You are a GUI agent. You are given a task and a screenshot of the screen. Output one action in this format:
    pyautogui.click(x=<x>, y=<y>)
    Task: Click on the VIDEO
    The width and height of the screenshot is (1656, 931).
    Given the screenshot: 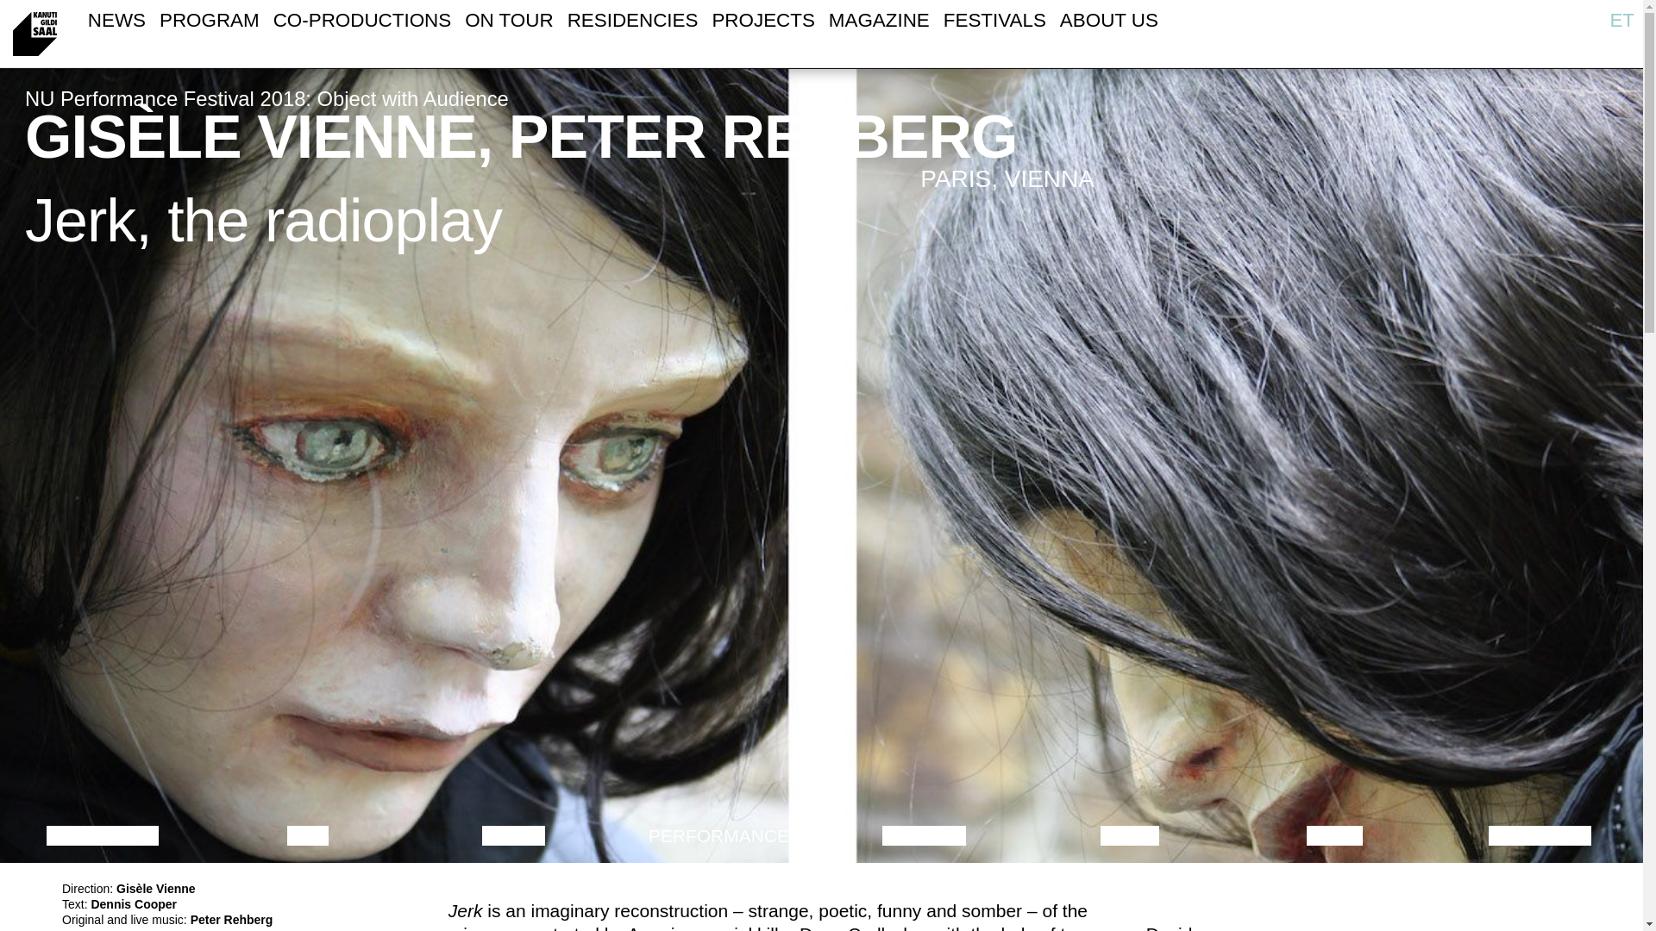 What is the action you would take?
    pyautogui.click(x=1334, y=834)
    